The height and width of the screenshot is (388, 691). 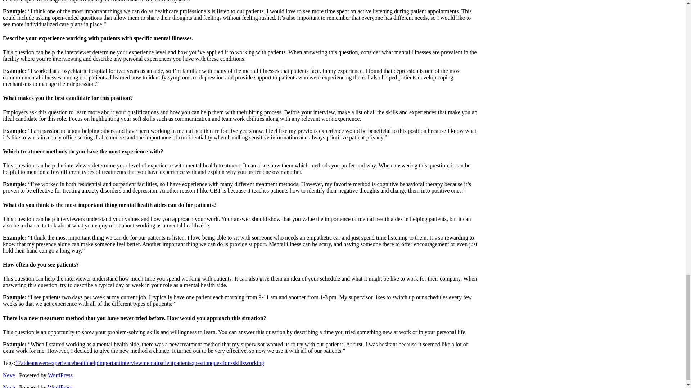 I want to click on WordPress, so click(x=60, y=375).